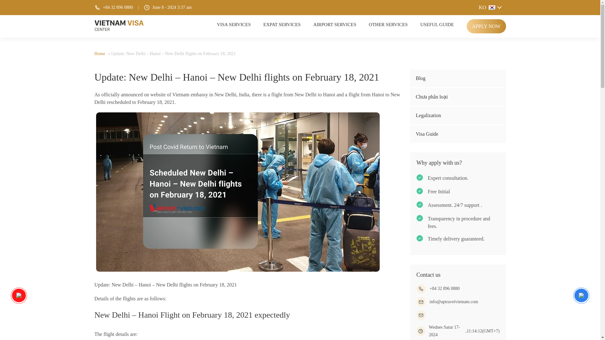 Image resolution: width=605 pixels, height=340 pixels. Describe the element at coordinates (437, 25) in the screenshot. I see `USEFUL GUIDE` at that location.